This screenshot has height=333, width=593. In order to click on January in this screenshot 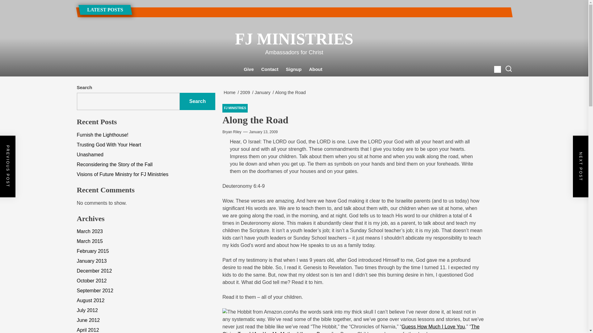, I will do `click(264, 92)`.